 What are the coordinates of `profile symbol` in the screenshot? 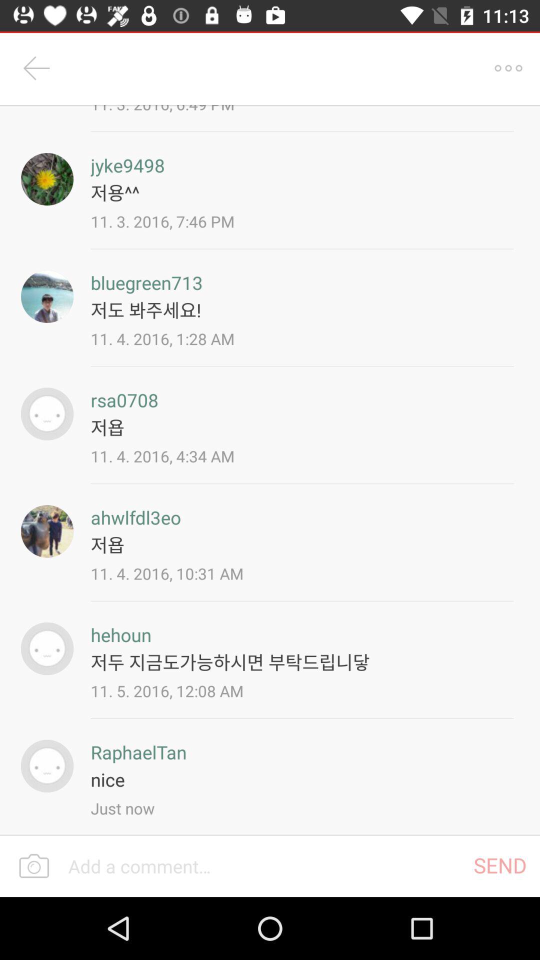 It's located at (47, 531).